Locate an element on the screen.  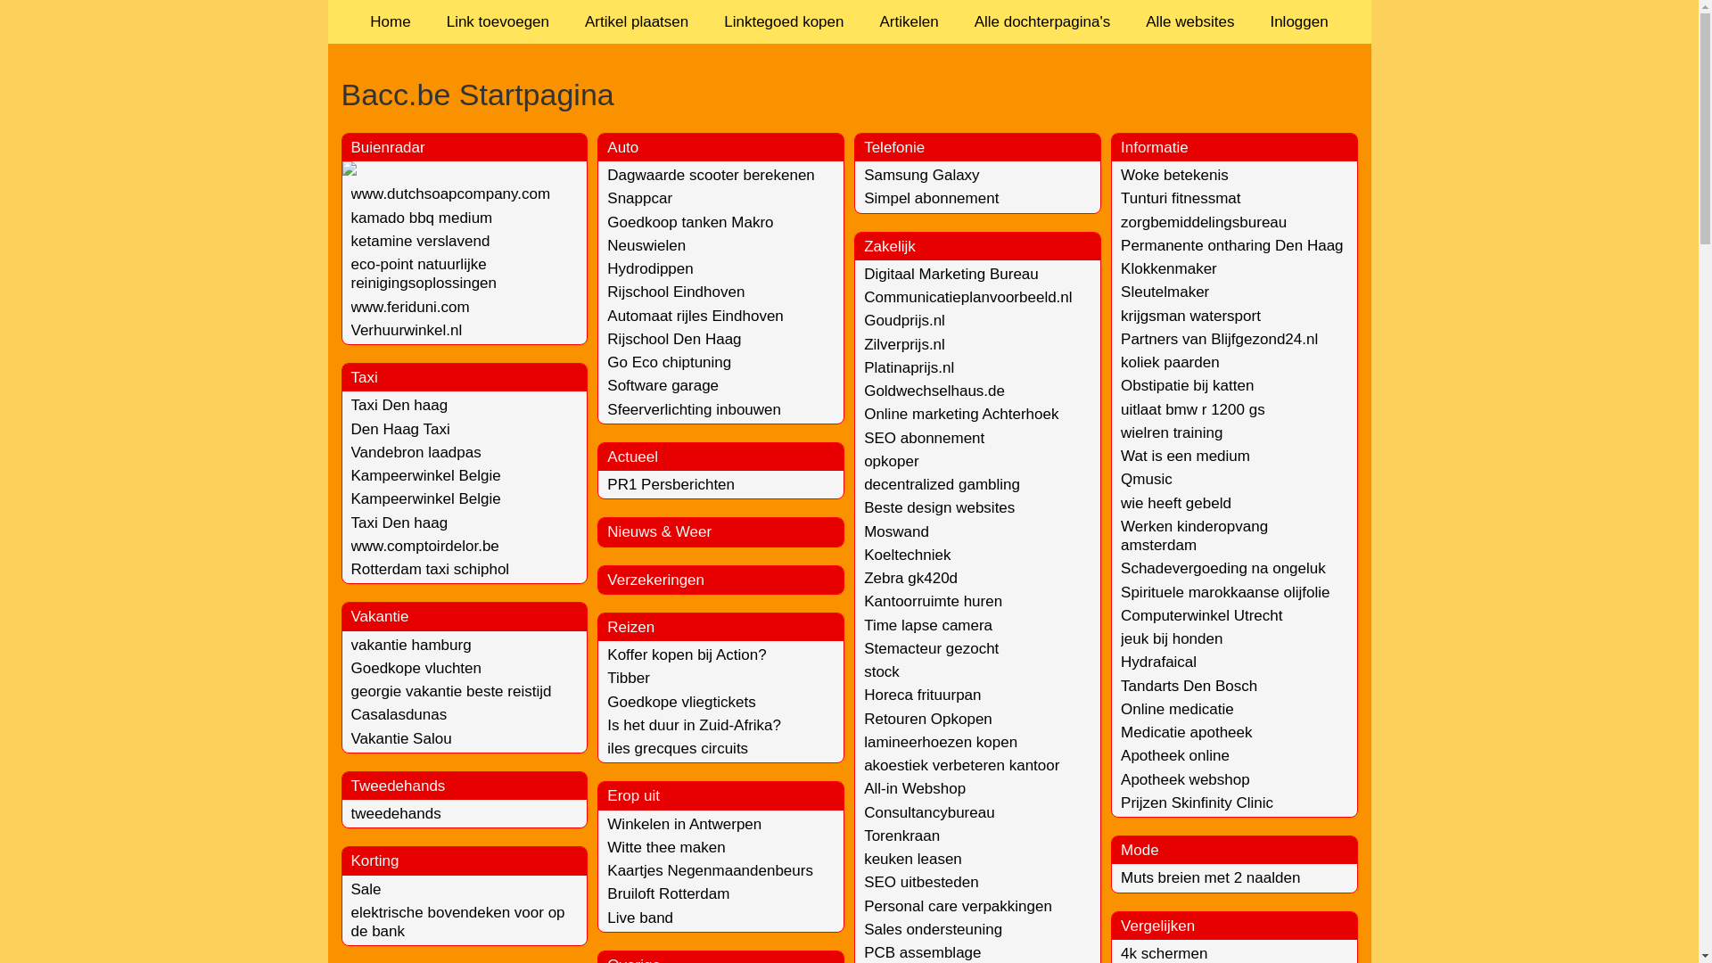
Goldwechselhaus.de is located at coordinates (934, 391).